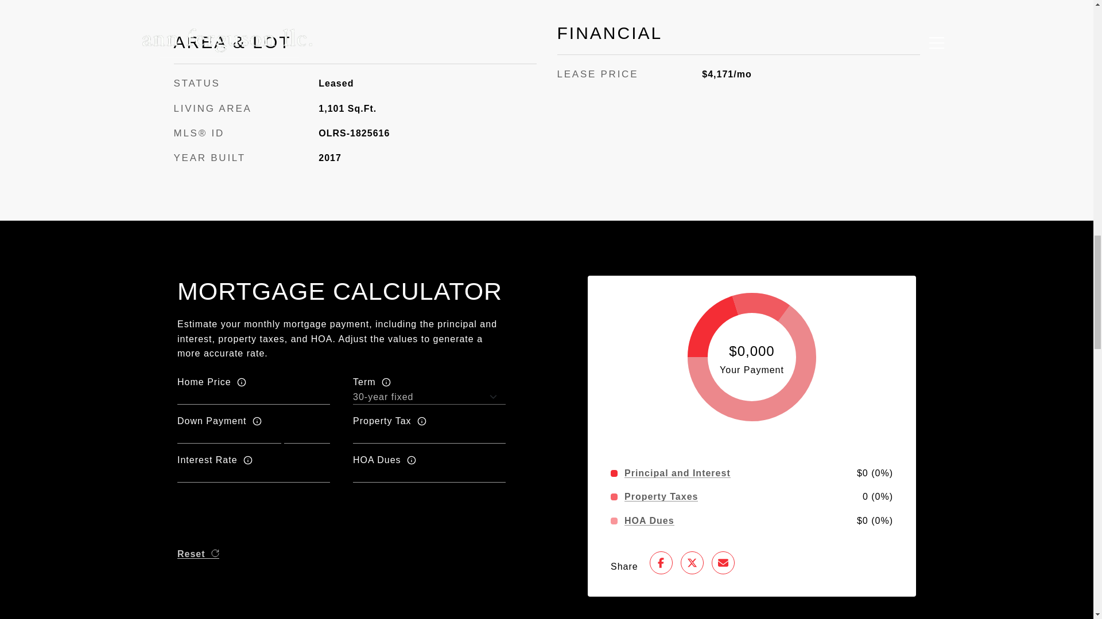  Describe the element at coordinates (677, 473) in the screenshot. I see `Principal and Interest` at that location.